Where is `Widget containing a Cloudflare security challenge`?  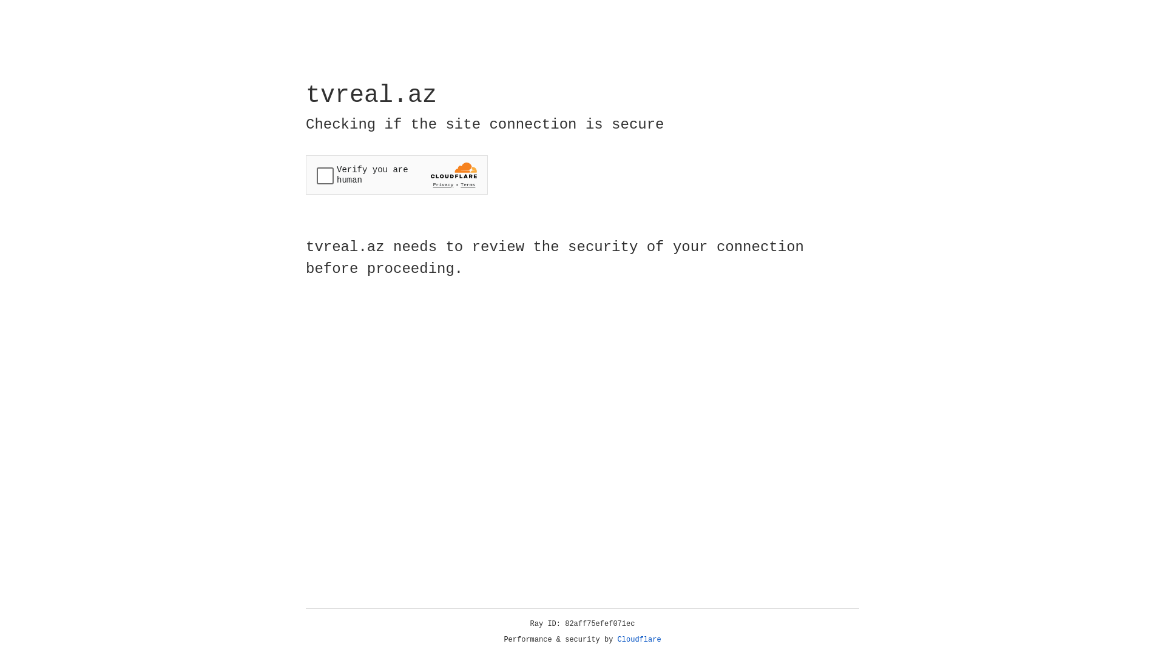 Widget containing a Cloudflare security challenge is located at coordinates (397, 175).